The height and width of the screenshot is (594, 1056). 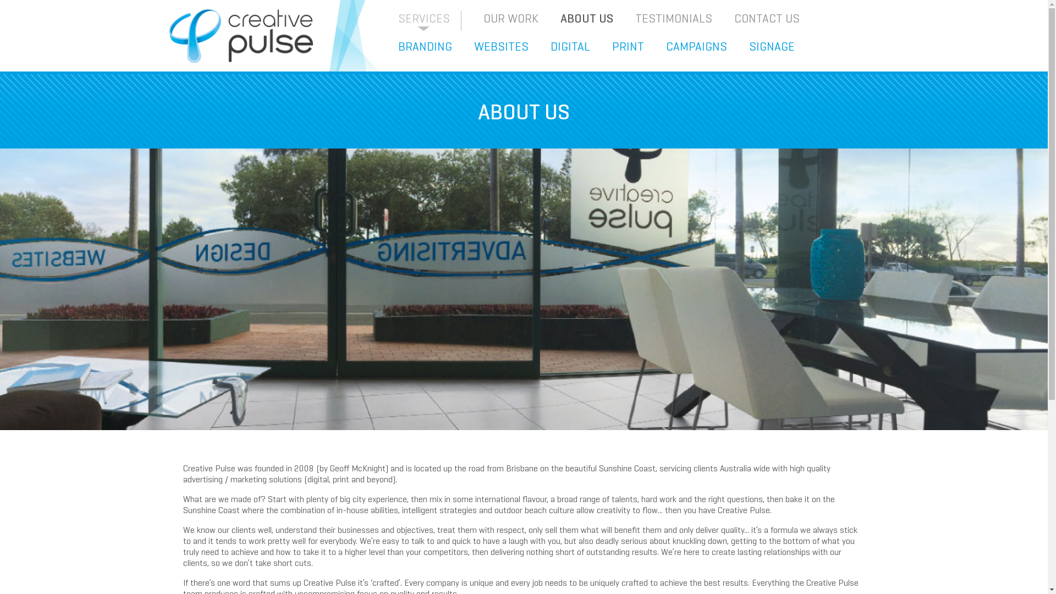 I want to click on TESTIMONIALS, so click(x=673, y=19).